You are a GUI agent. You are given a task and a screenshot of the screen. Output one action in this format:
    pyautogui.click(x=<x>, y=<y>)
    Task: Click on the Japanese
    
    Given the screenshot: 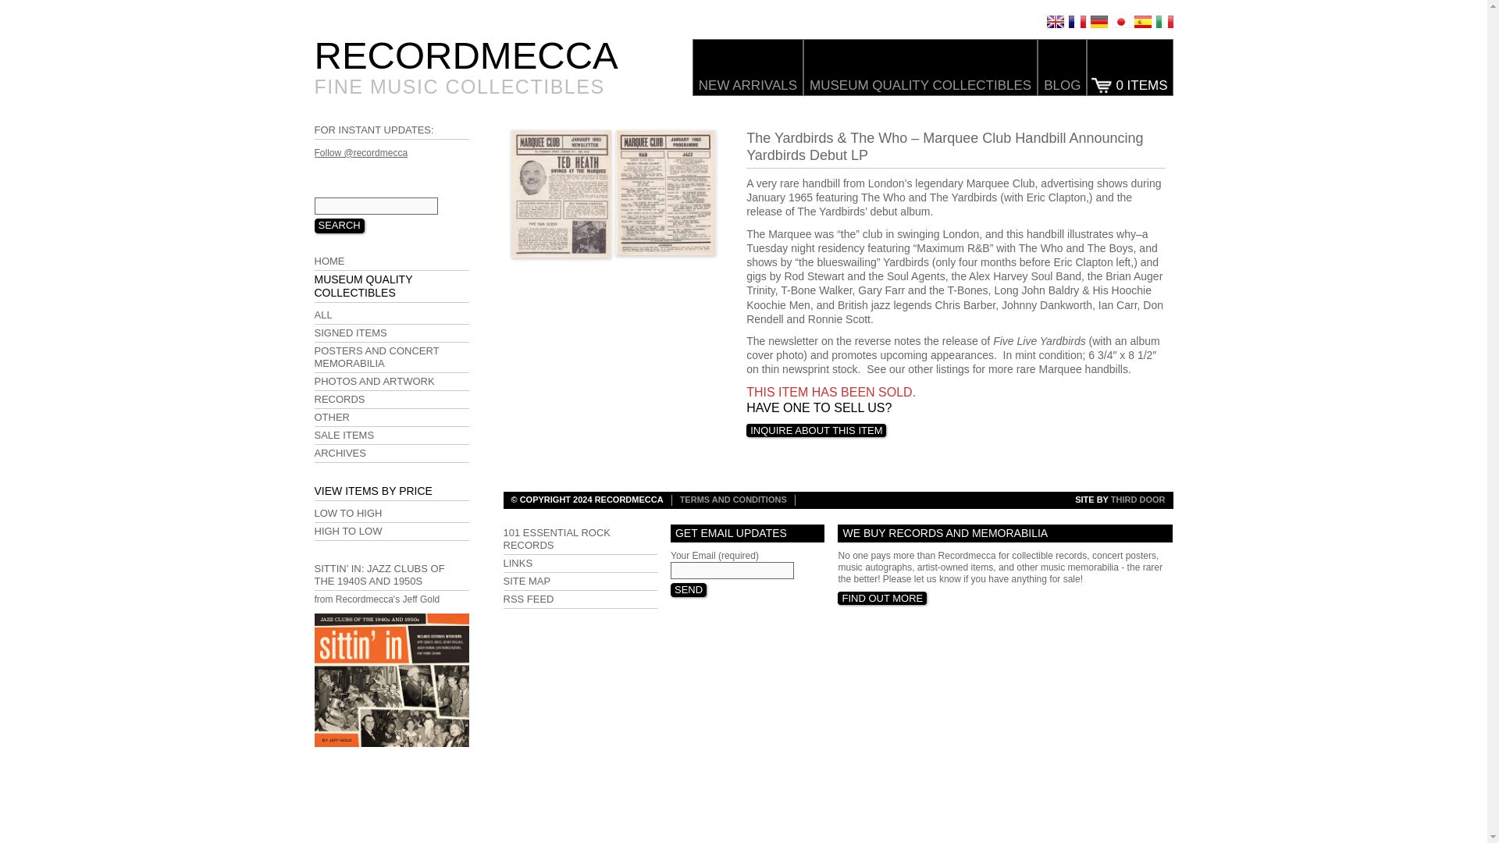 What is the action you would take?
    pyautogui.click(x=1120, y=22)
    